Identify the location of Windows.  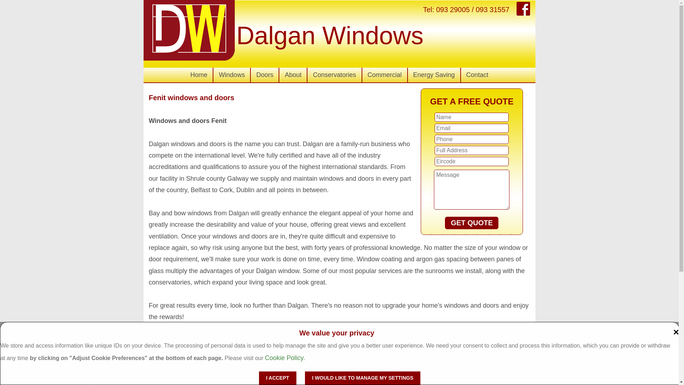
(232, 75).